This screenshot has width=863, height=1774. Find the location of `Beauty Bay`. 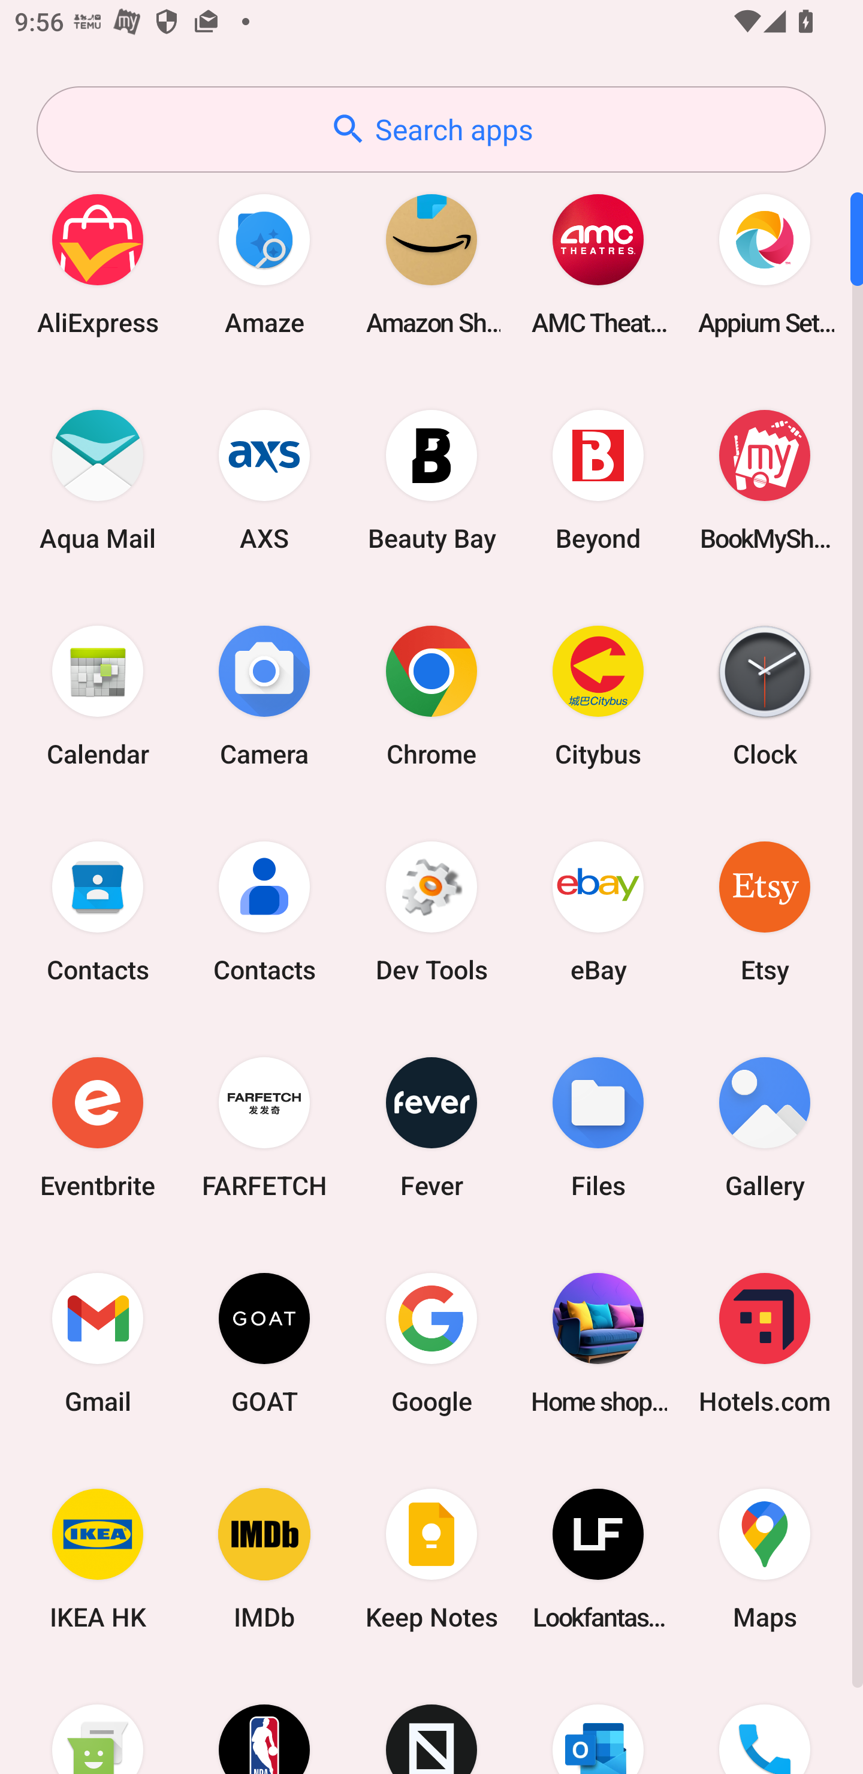

Beauty Bay is located at coordinates (431, 479).